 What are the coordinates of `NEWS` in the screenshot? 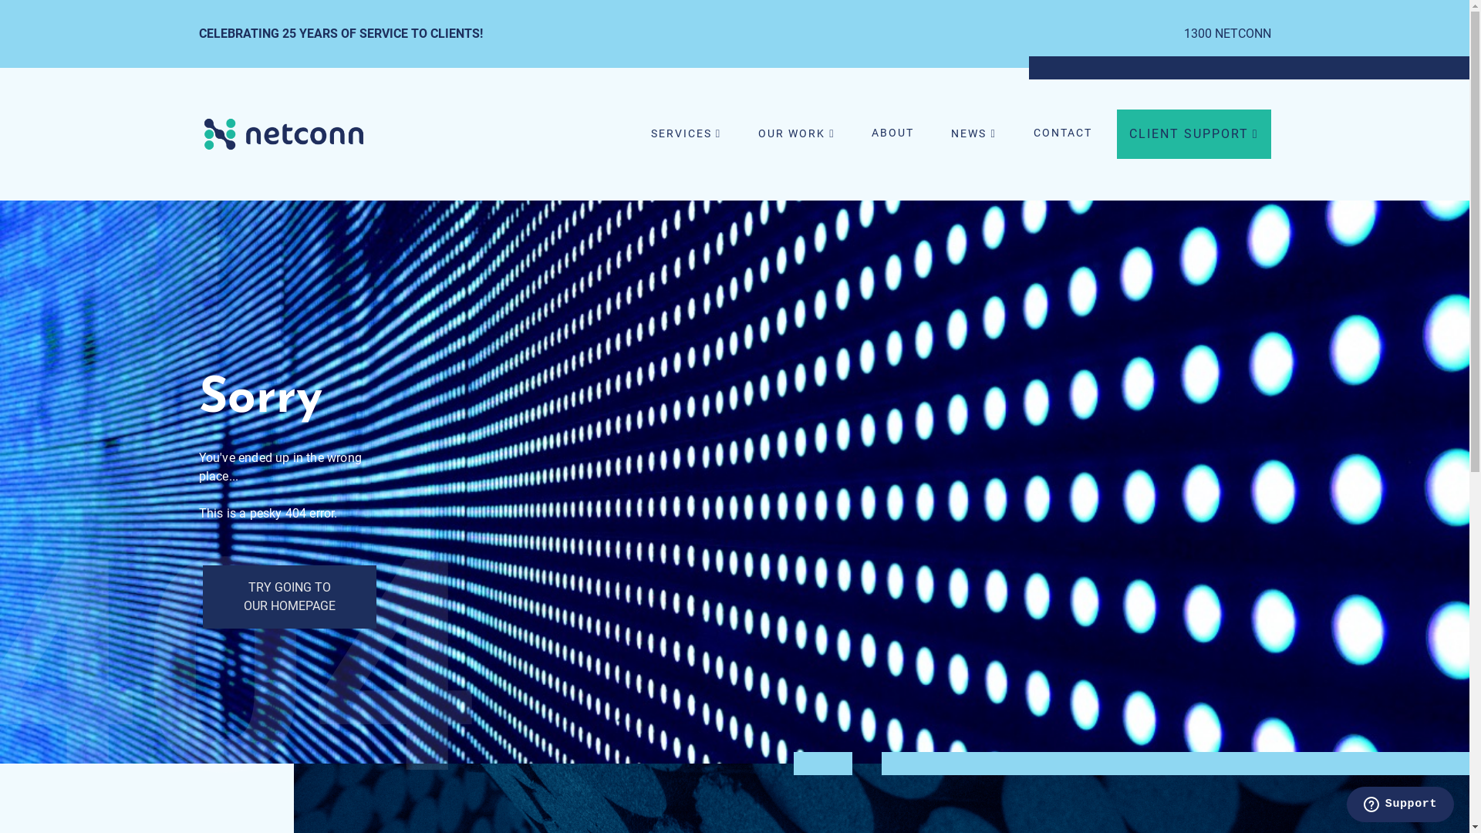 It's located at (973, 134).